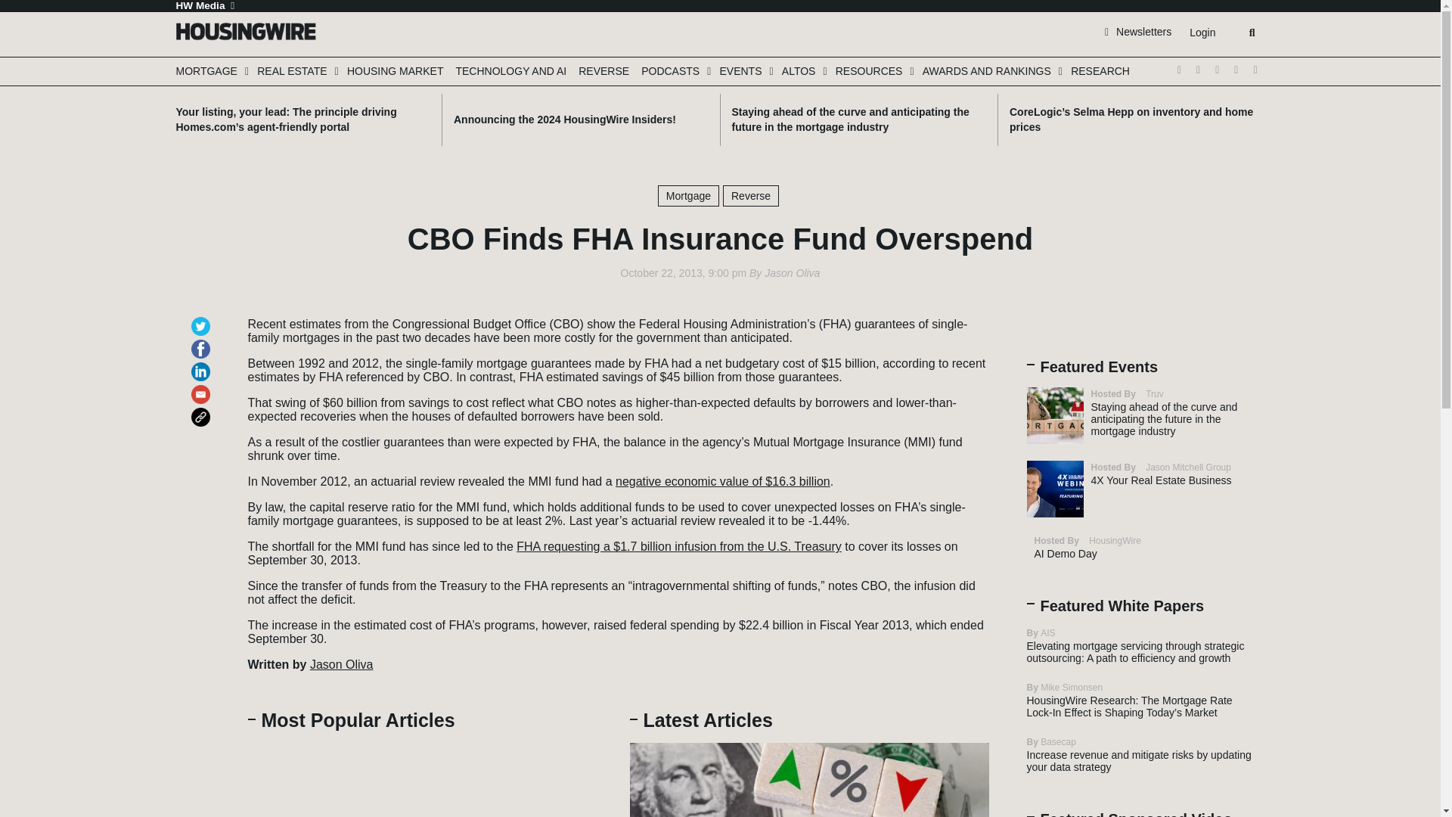 This screenshot has width=1452, height=817. I want to click on Newsletters, so click(1138, 31).